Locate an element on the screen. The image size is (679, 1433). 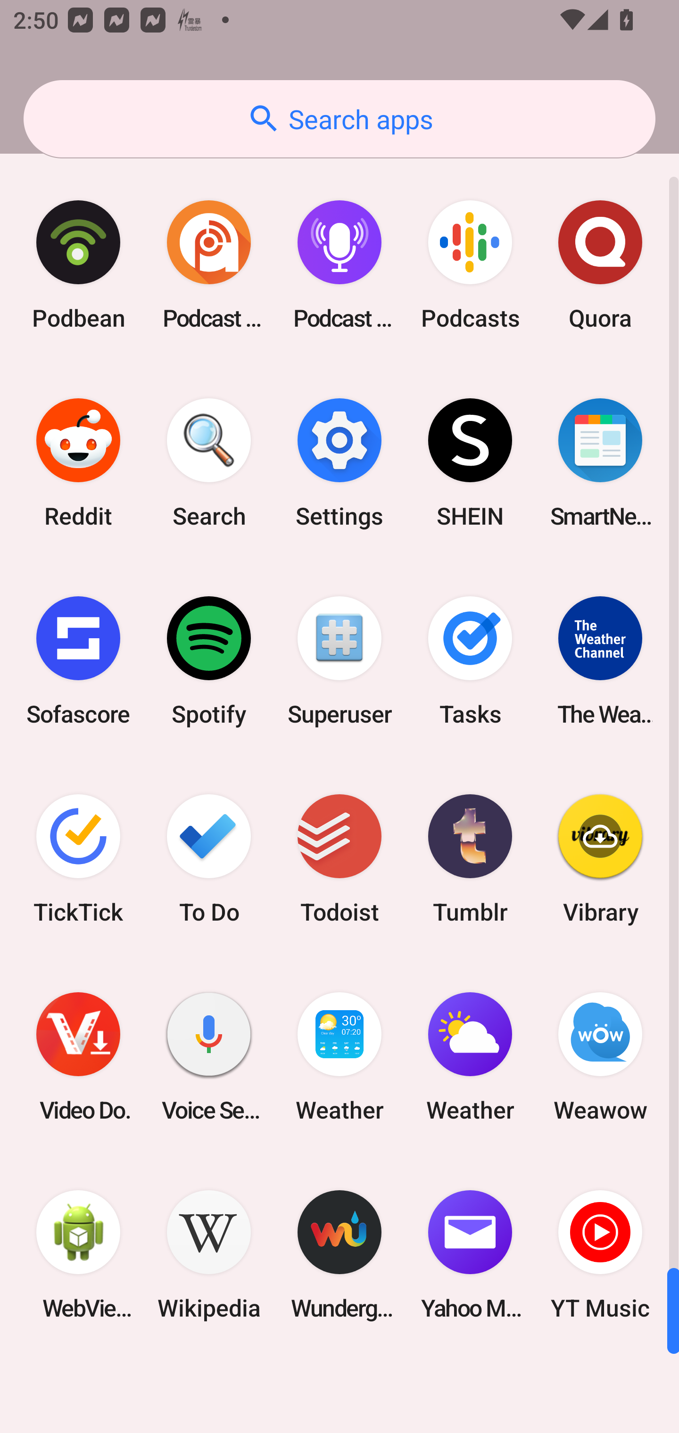
TickTick is located at coordinates (78, 858).